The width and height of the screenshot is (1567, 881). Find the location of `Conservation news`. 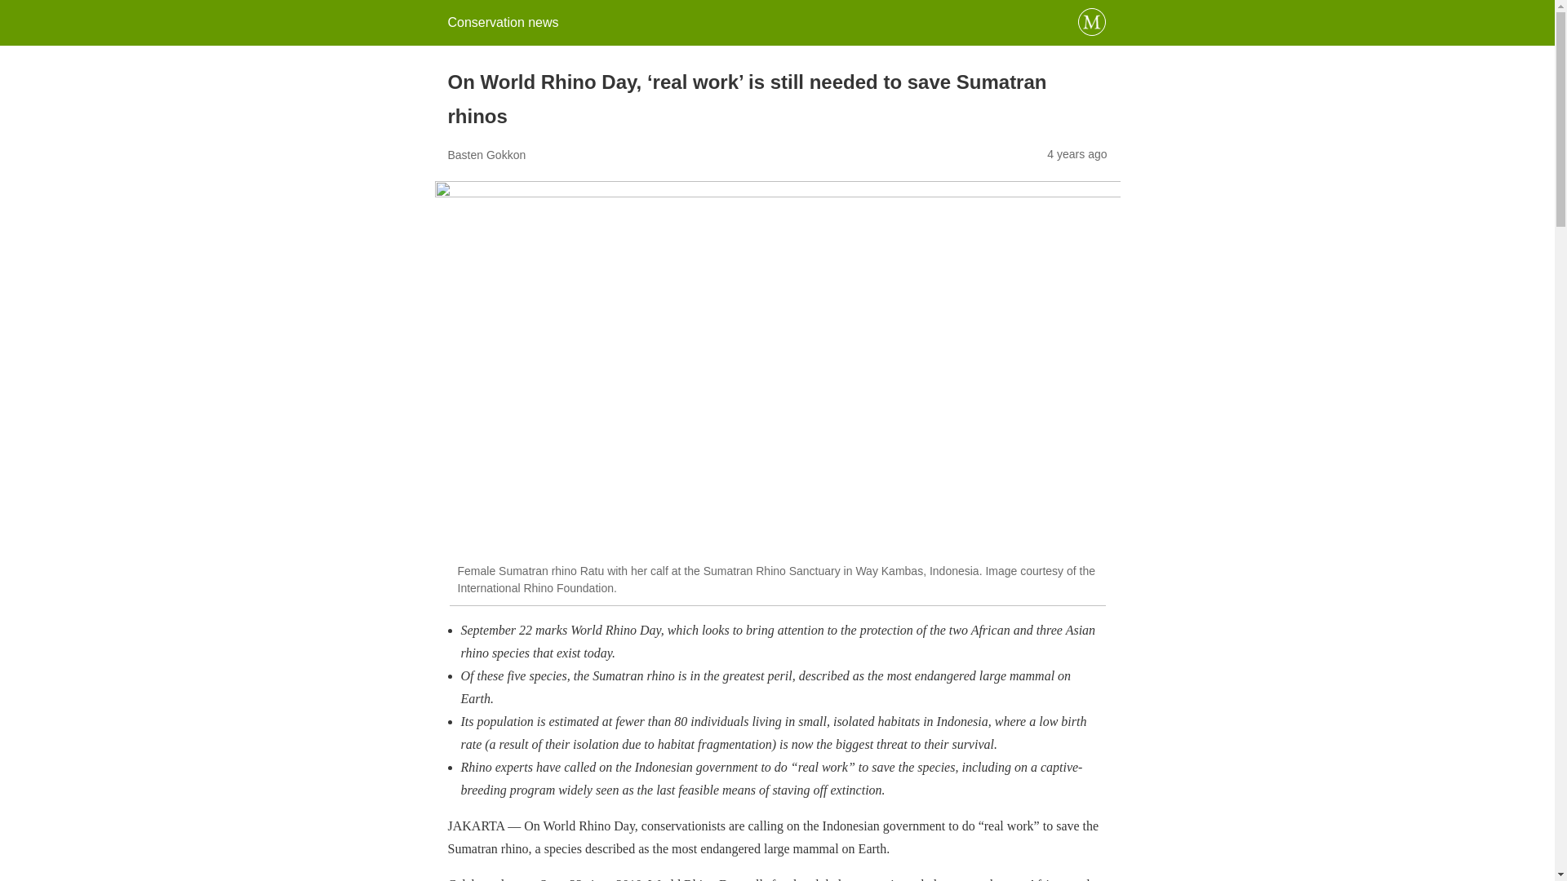

Conservation news is located at coordinates (502, 22).